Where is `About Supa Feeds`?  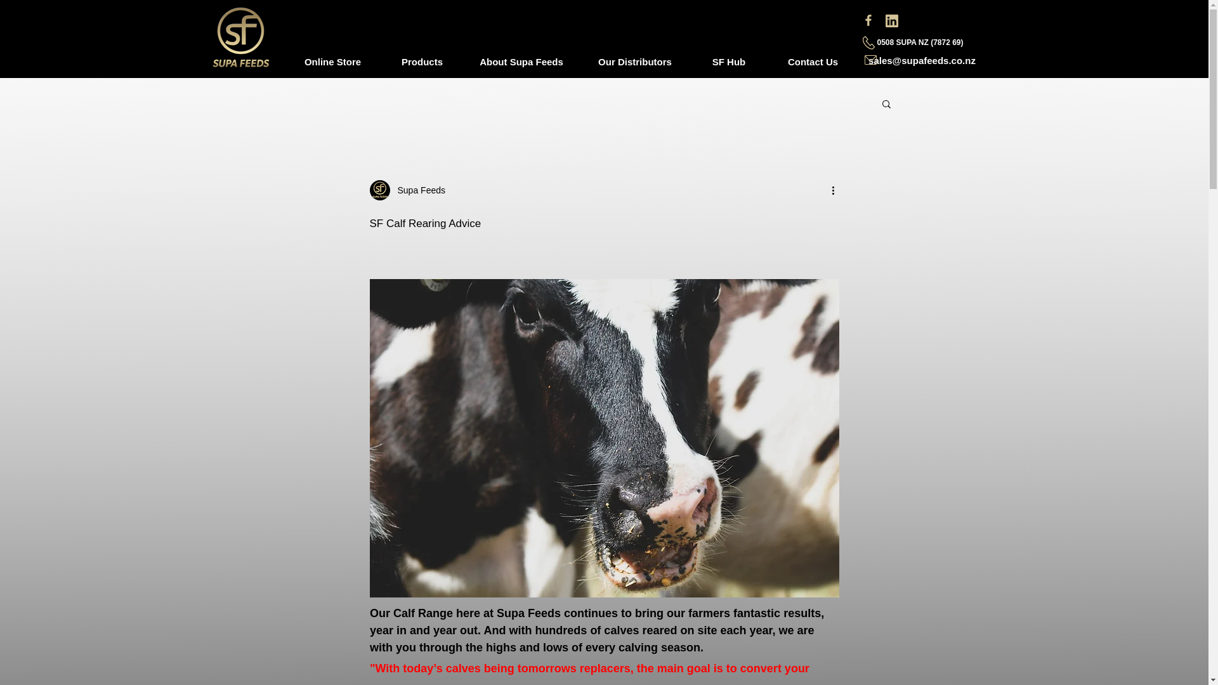
About Supa Feeds is located at coordinates (521, 61).